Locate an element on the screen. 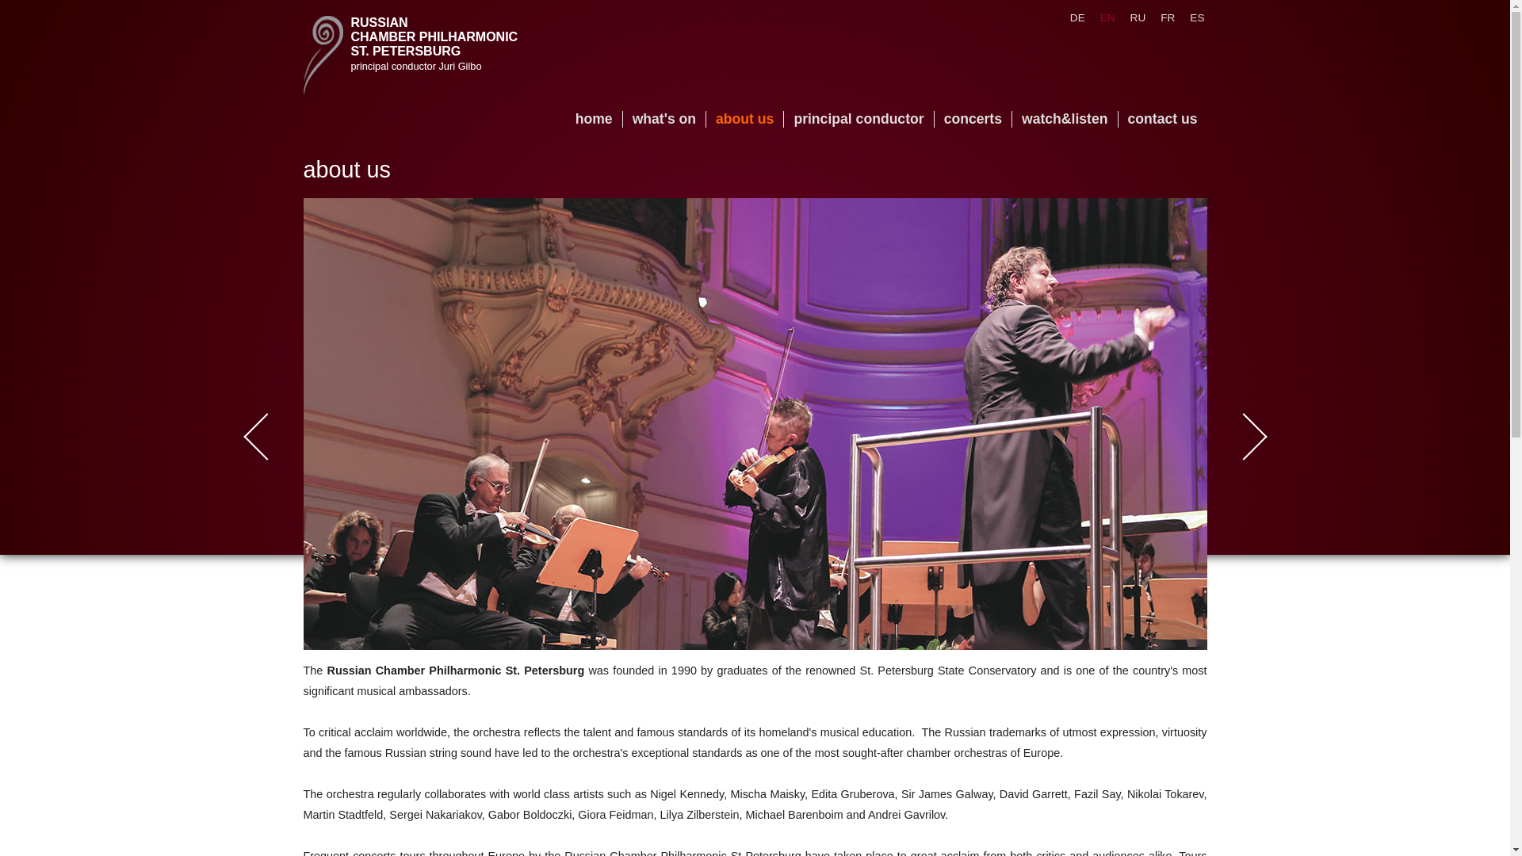  what's on is located at coordinates (664, 119).